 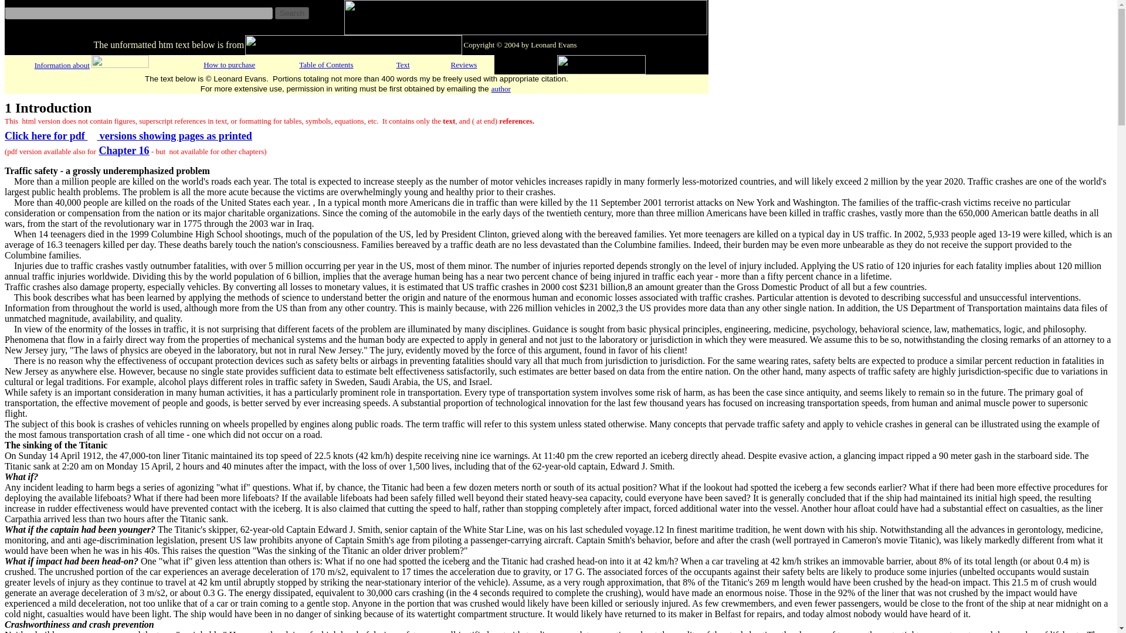 I want to click on Chapter 16, so click(x=123, y=150).